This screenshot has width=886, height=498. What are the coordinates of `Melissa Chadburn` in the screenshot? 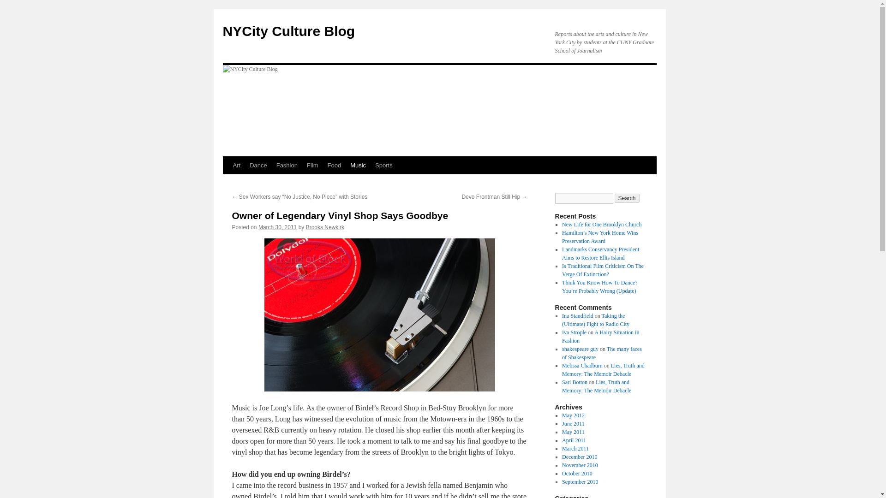 It's located at (582, 366).